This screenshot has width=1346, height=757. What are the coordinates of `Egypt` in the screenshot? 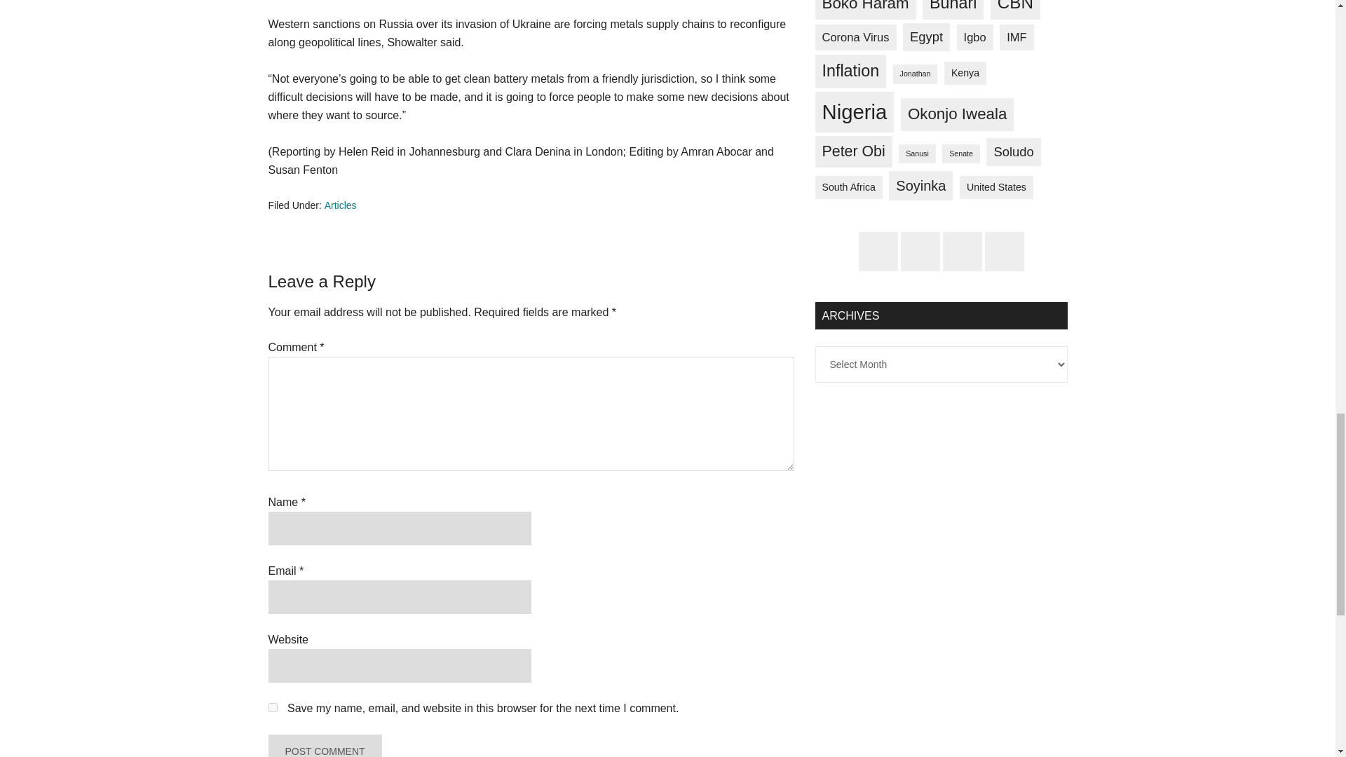 It's located at (927, 37).